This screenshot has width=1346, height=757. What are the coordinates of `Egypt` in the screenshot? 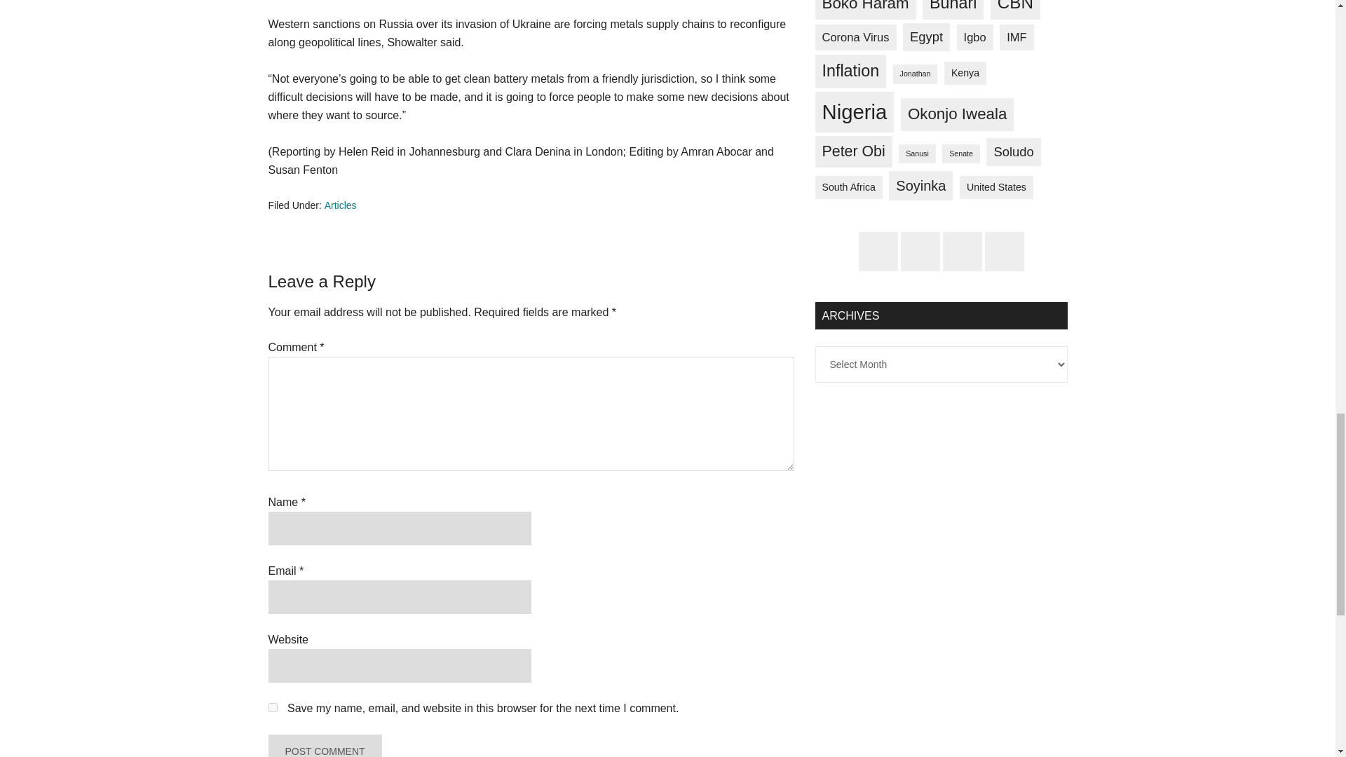 It's located at (927, 37).